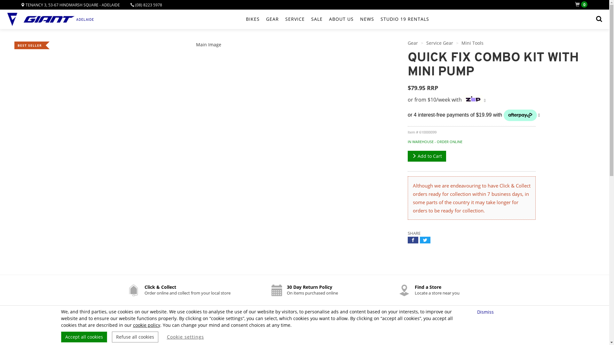  What do you see at coordinates (295, 19) in the screenshot?
I see `SERVICE` at bounding box center [295, 19].